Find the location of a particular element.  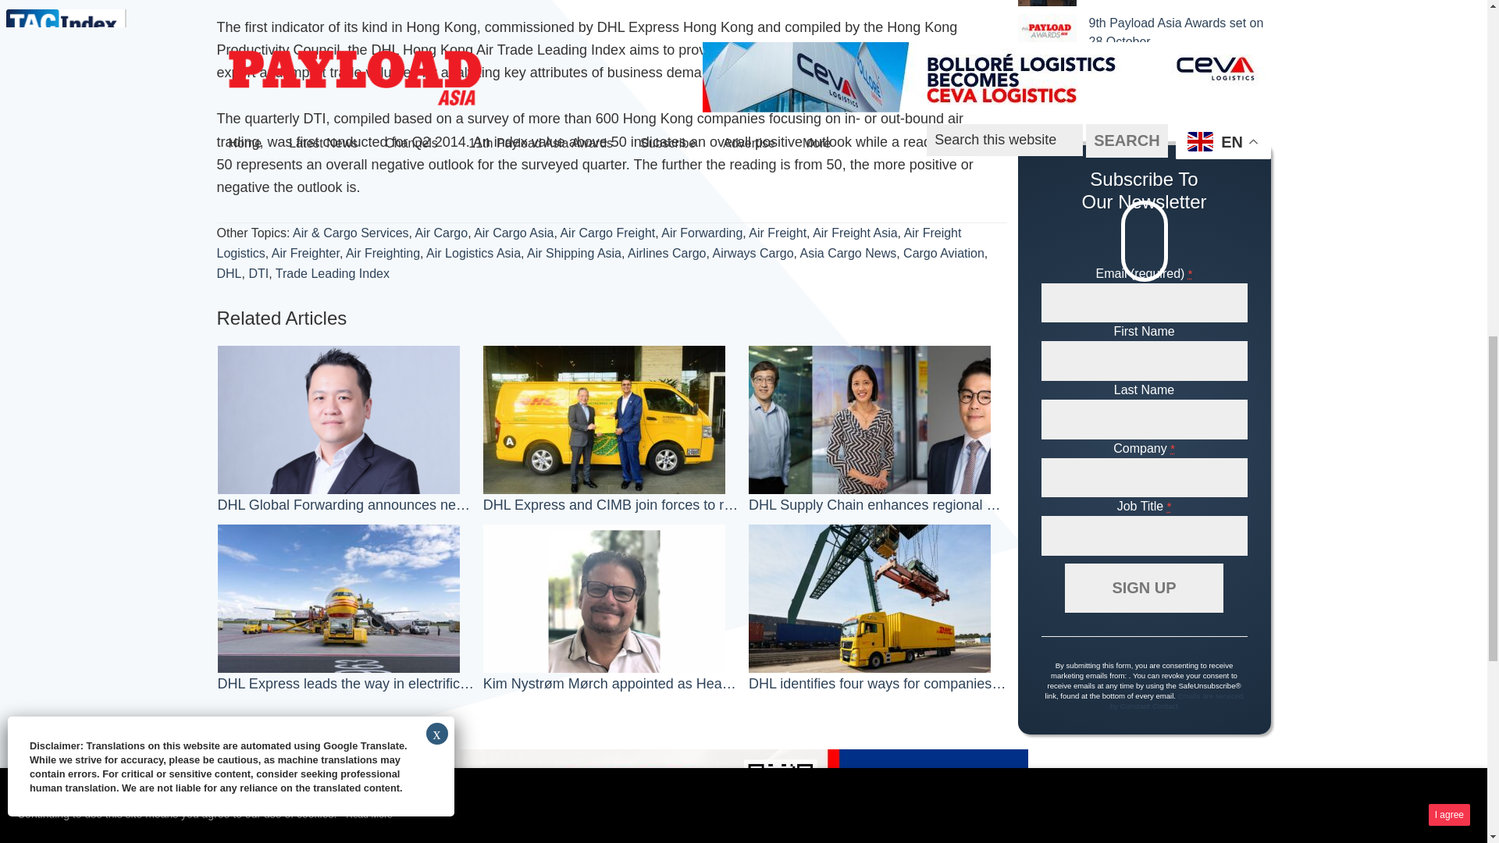

Sign up is located at coordinates (1143, 589).